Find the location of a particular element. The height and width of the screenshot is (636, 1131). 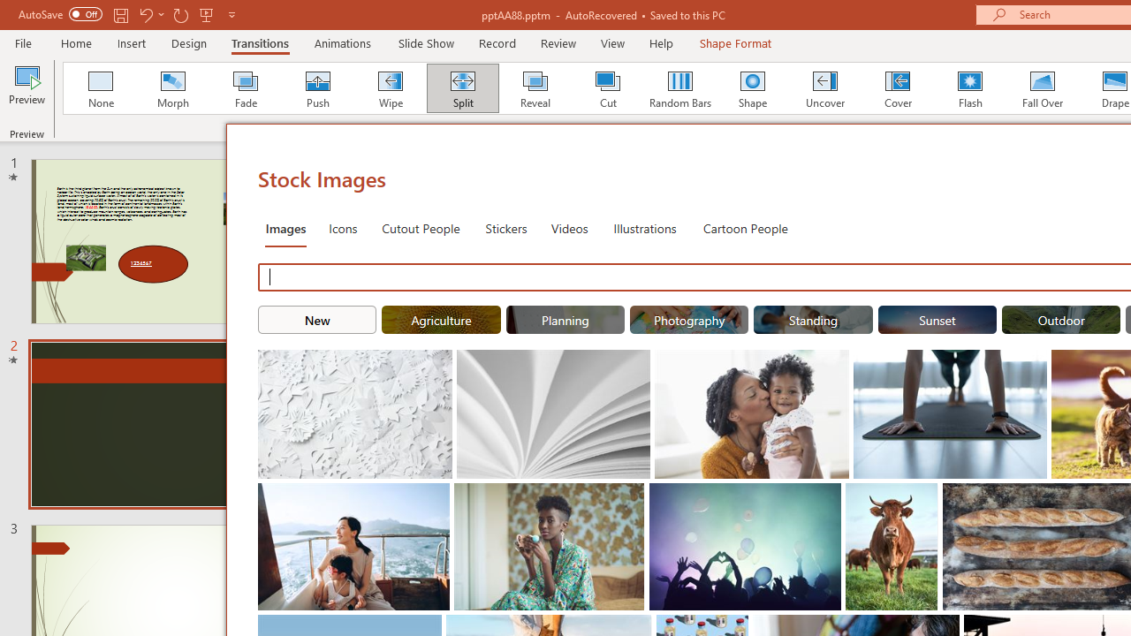

"Sunset" Stock Images. is located at coordinates (937, 320).